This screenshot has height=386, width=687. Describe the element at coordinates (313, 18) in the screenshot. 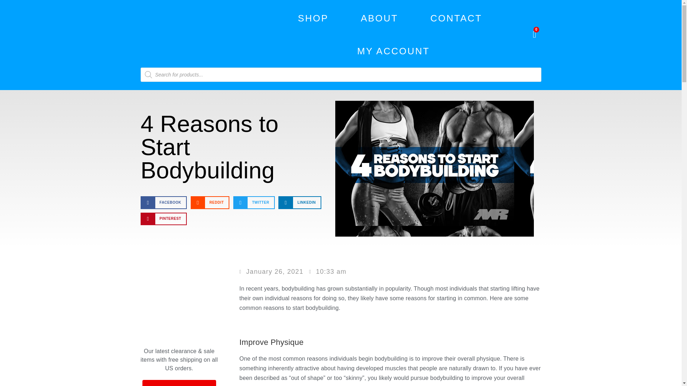

I see `SHOP` at that location.